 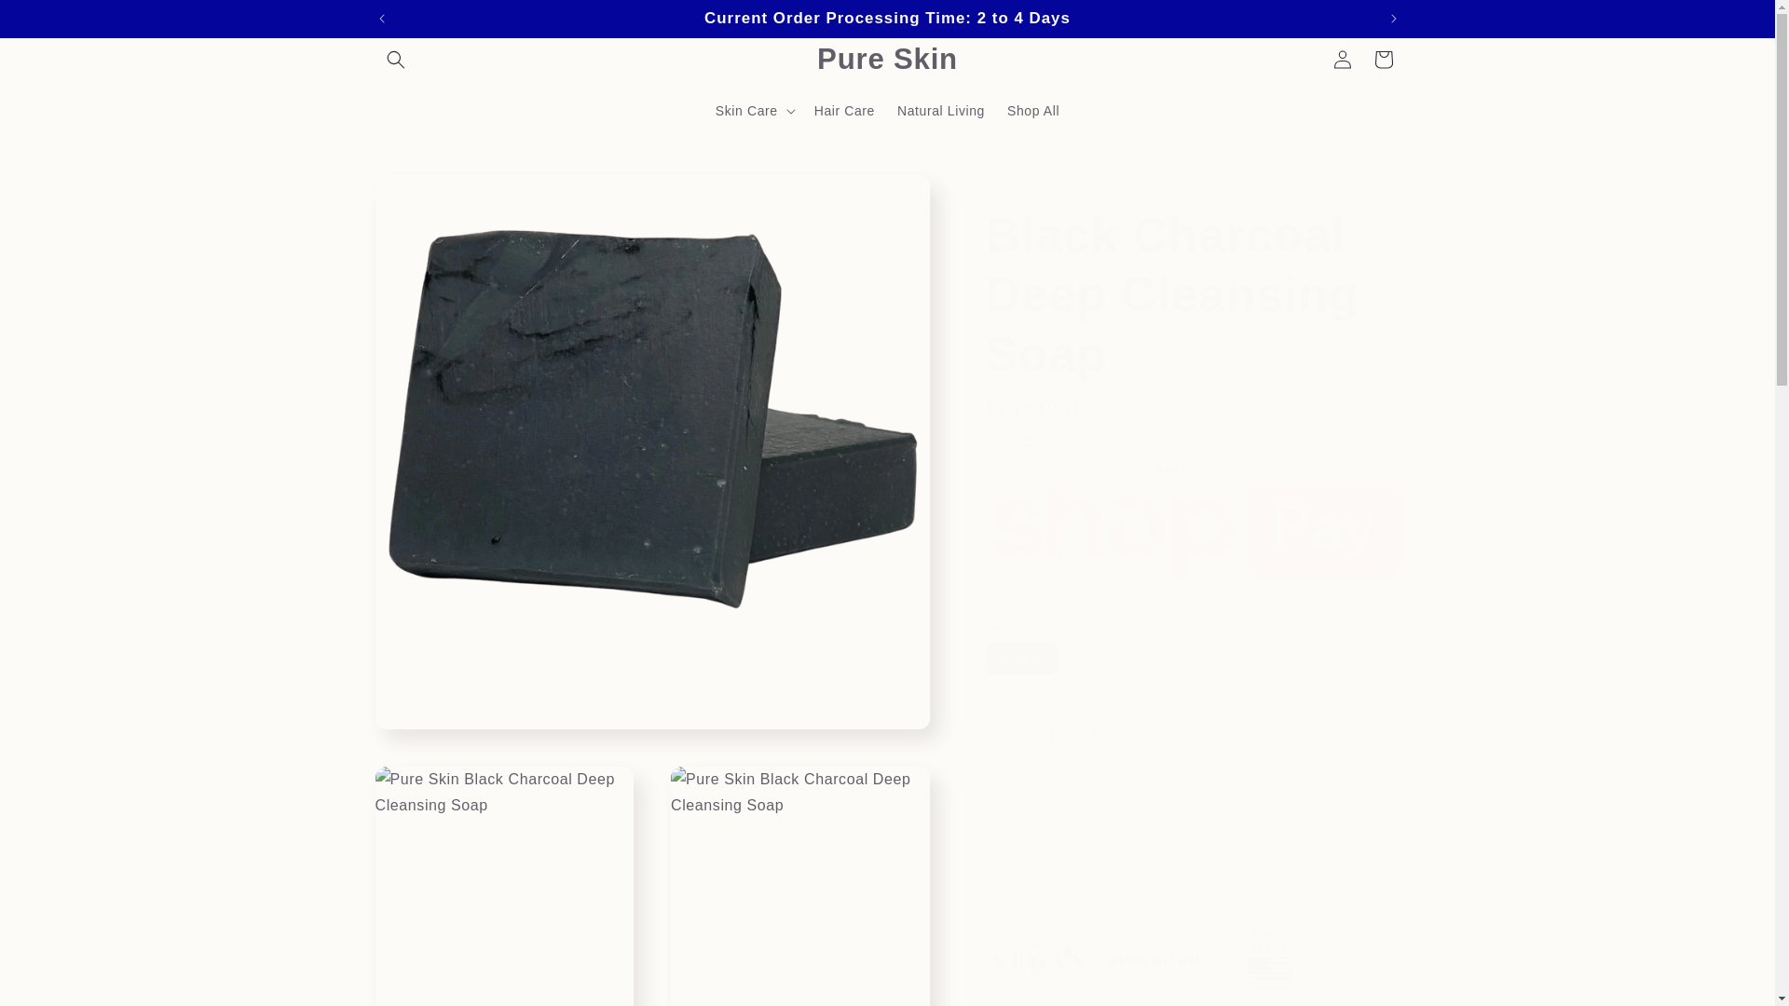 I want to click on Skip to product information, so click(x=430, y=196).